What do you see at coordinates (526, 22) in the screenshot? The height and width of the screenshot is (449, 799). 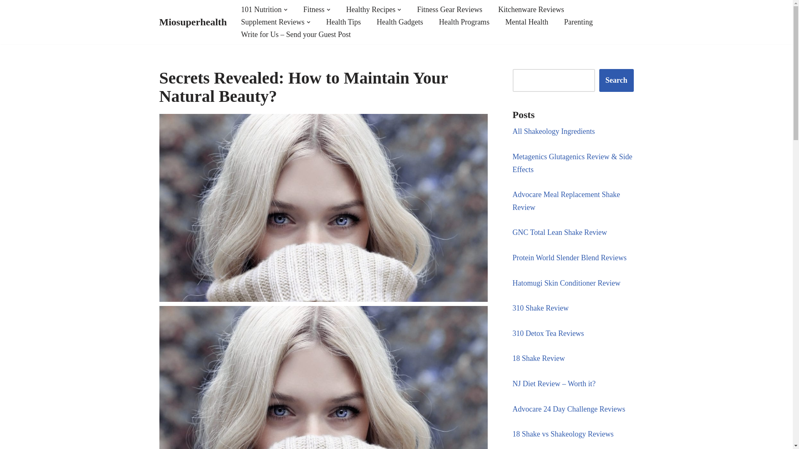 I see `Mental Health` at bounding box center [526, 22].